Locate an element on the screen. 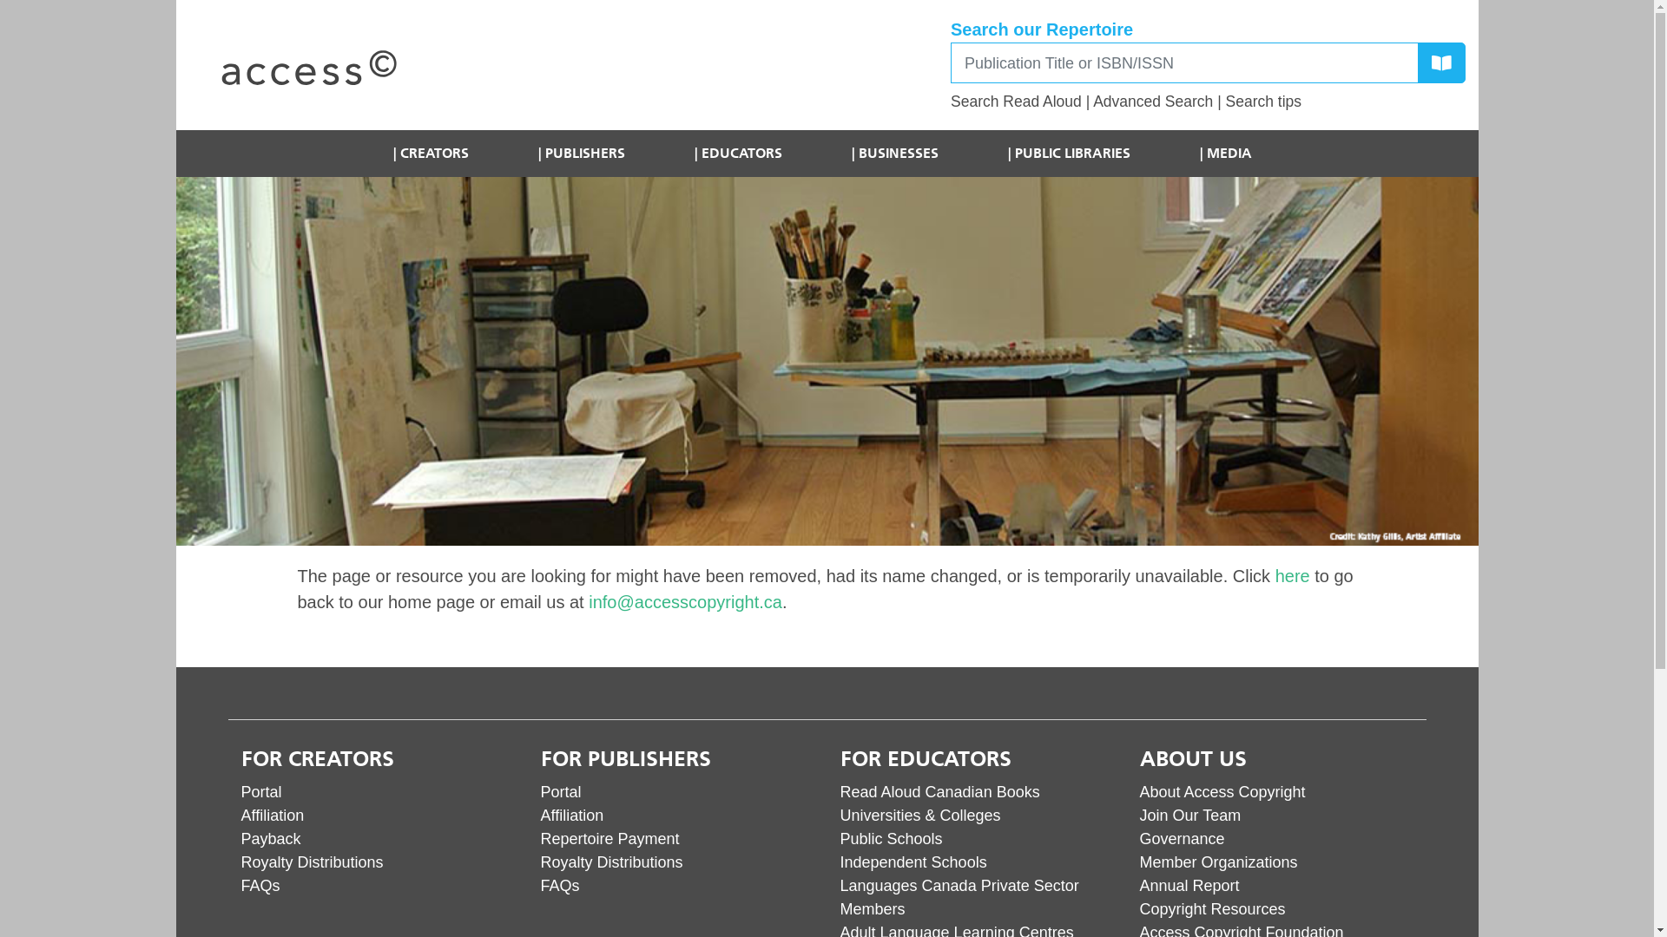 This screenshot has height=937, width=1667. Royalty Distributions is located at coordinates (611, 862).